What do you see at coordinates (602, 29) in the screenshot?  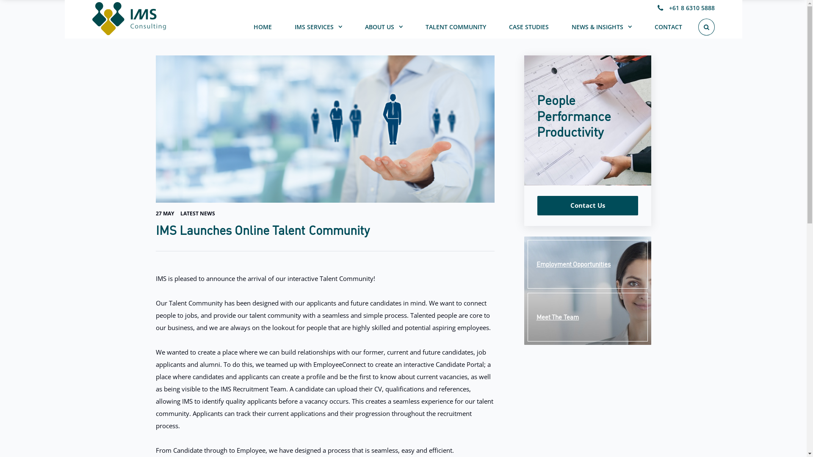 I see `NEWS & INSIGHTS` at bounding box center [602, 29].